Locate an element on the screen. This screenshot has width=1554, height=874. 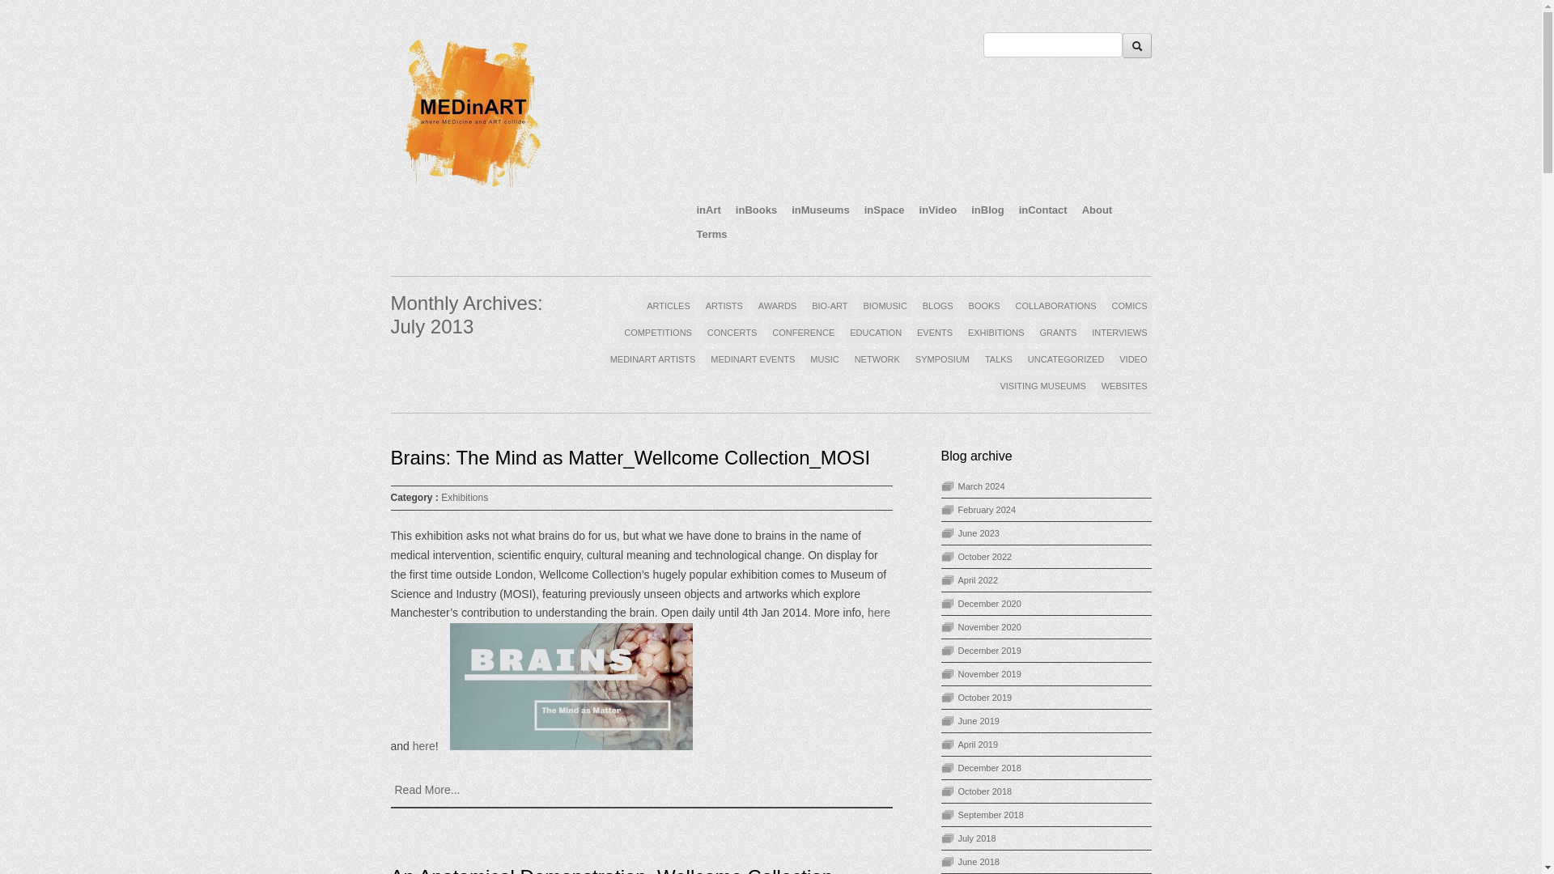
Exhibitions is located at coordinates (996, 333).